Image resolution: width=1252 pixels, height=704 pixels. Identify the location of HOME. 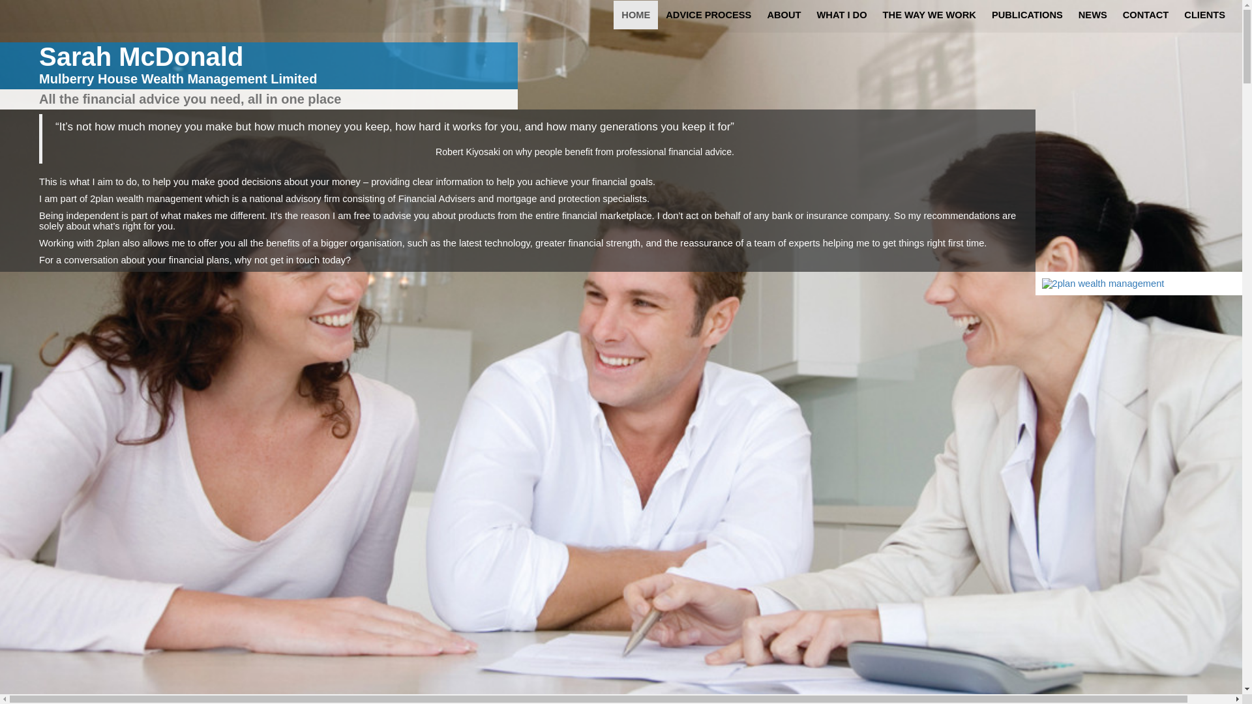
(636, 15).